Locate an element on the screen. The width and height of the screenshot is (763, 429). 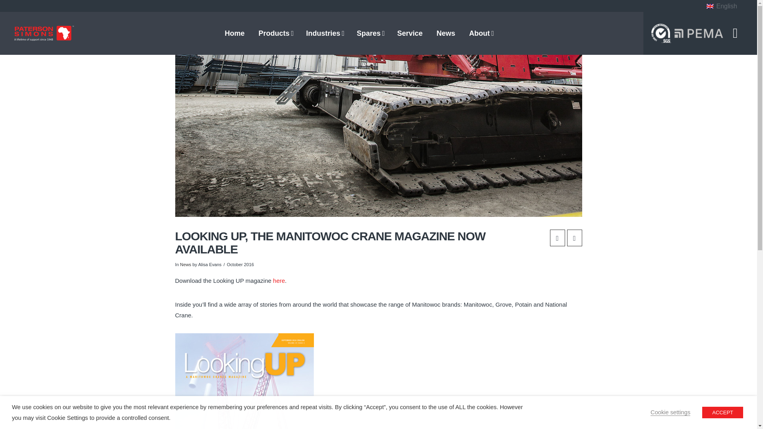
Products is located at coordinates (275, 33).